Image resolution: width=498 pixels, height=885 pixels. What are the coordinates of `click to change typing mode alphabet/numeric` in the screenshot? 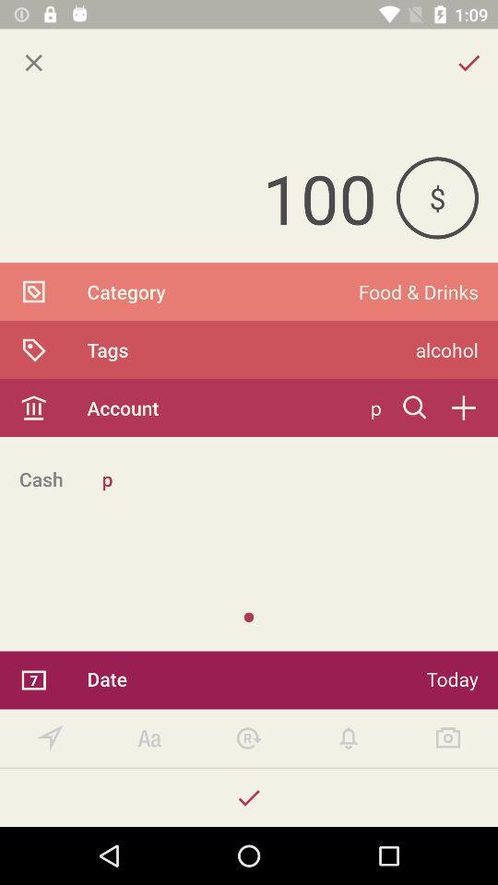 It's located at (149, 737).